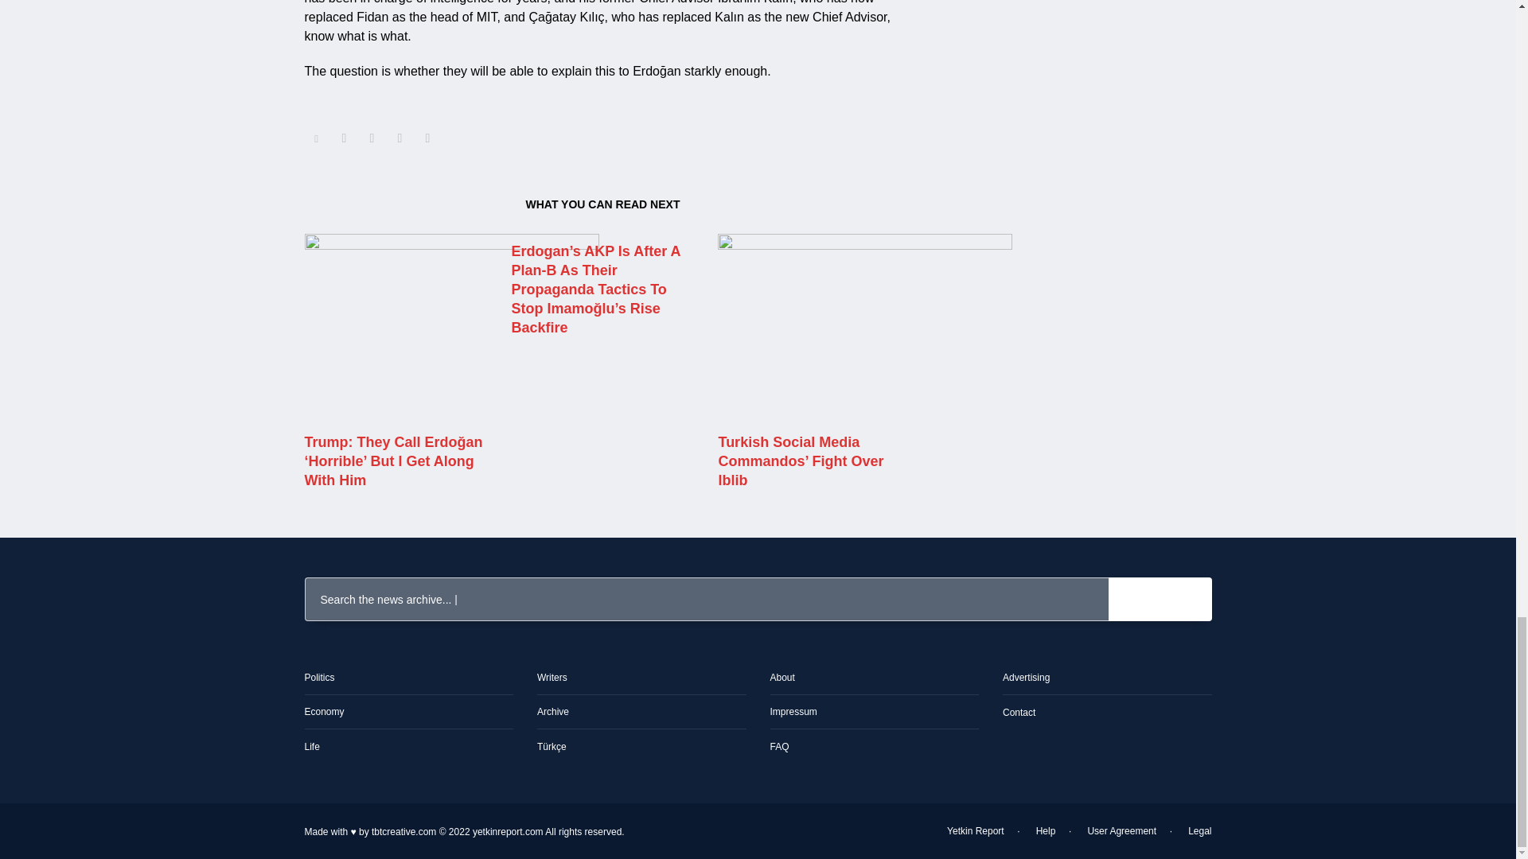  Describe the element at coordinates (401, 754) in the screenshot. I see `Life` at that location.